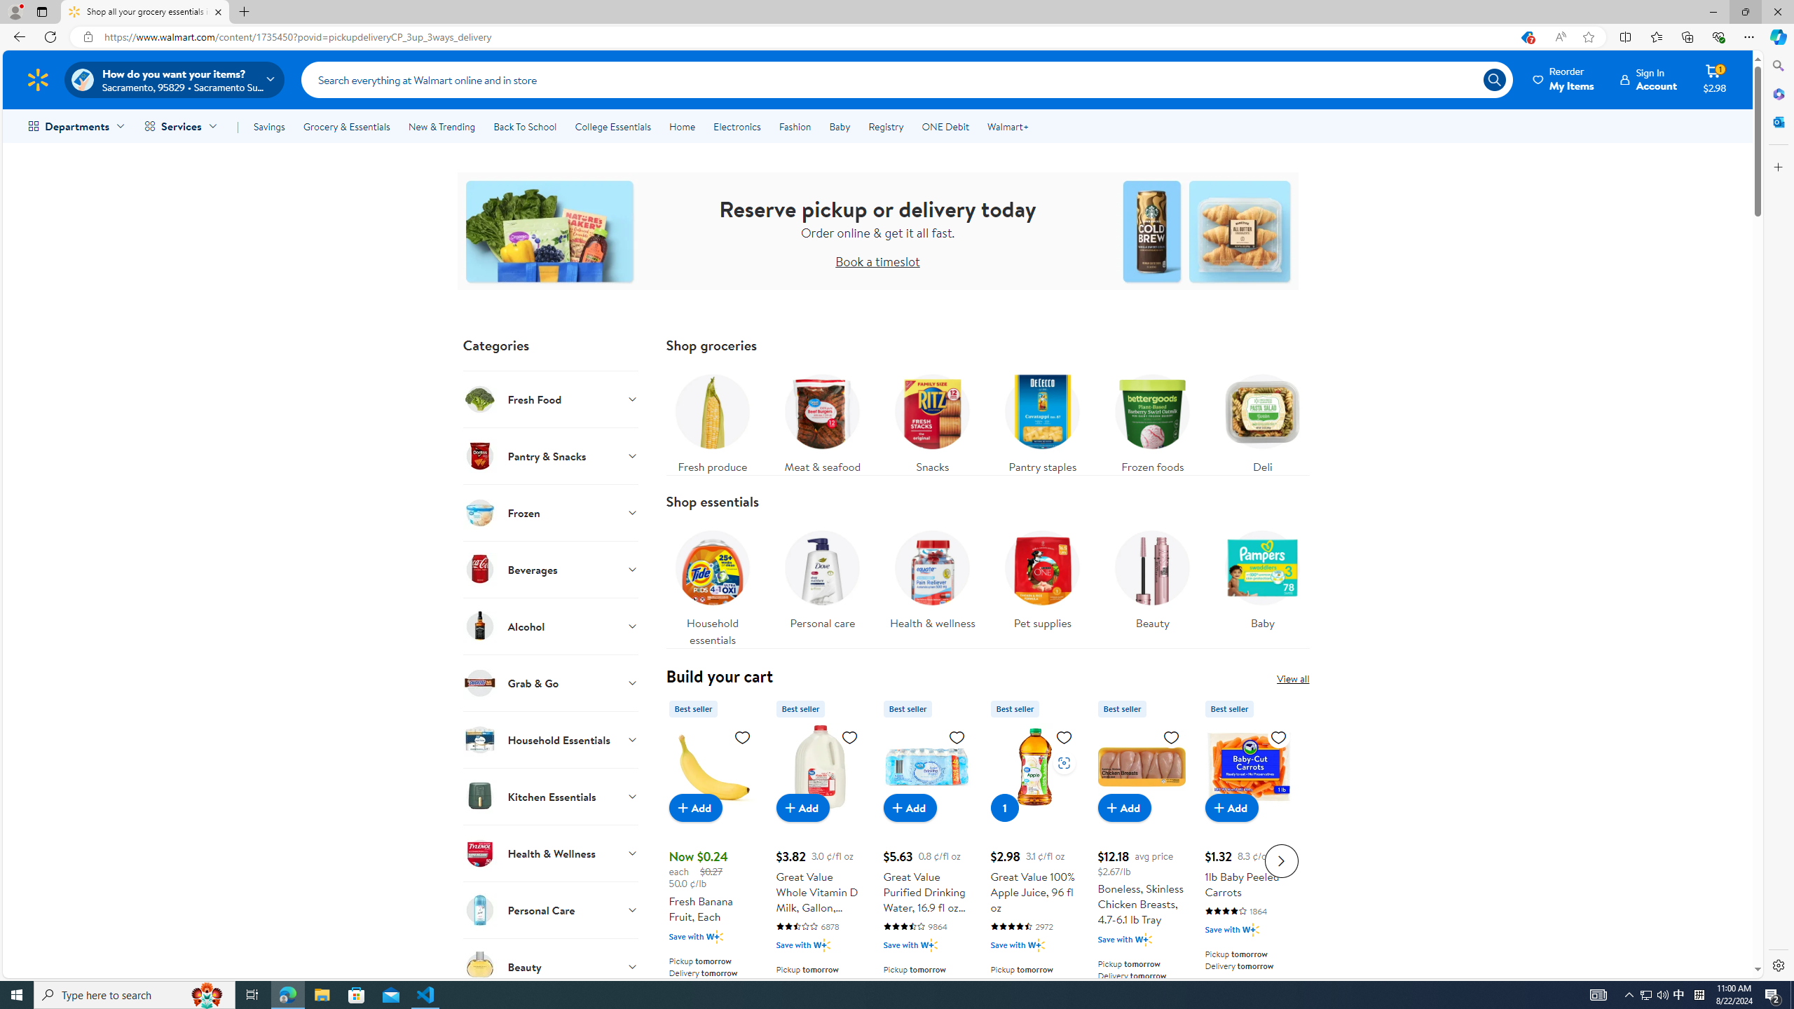 Image resolution: width=1794 pixels, height=1009 pixels. Describe the element at coordinates (712, 420) in the screenshot. I see `Fresh produce` at that location.